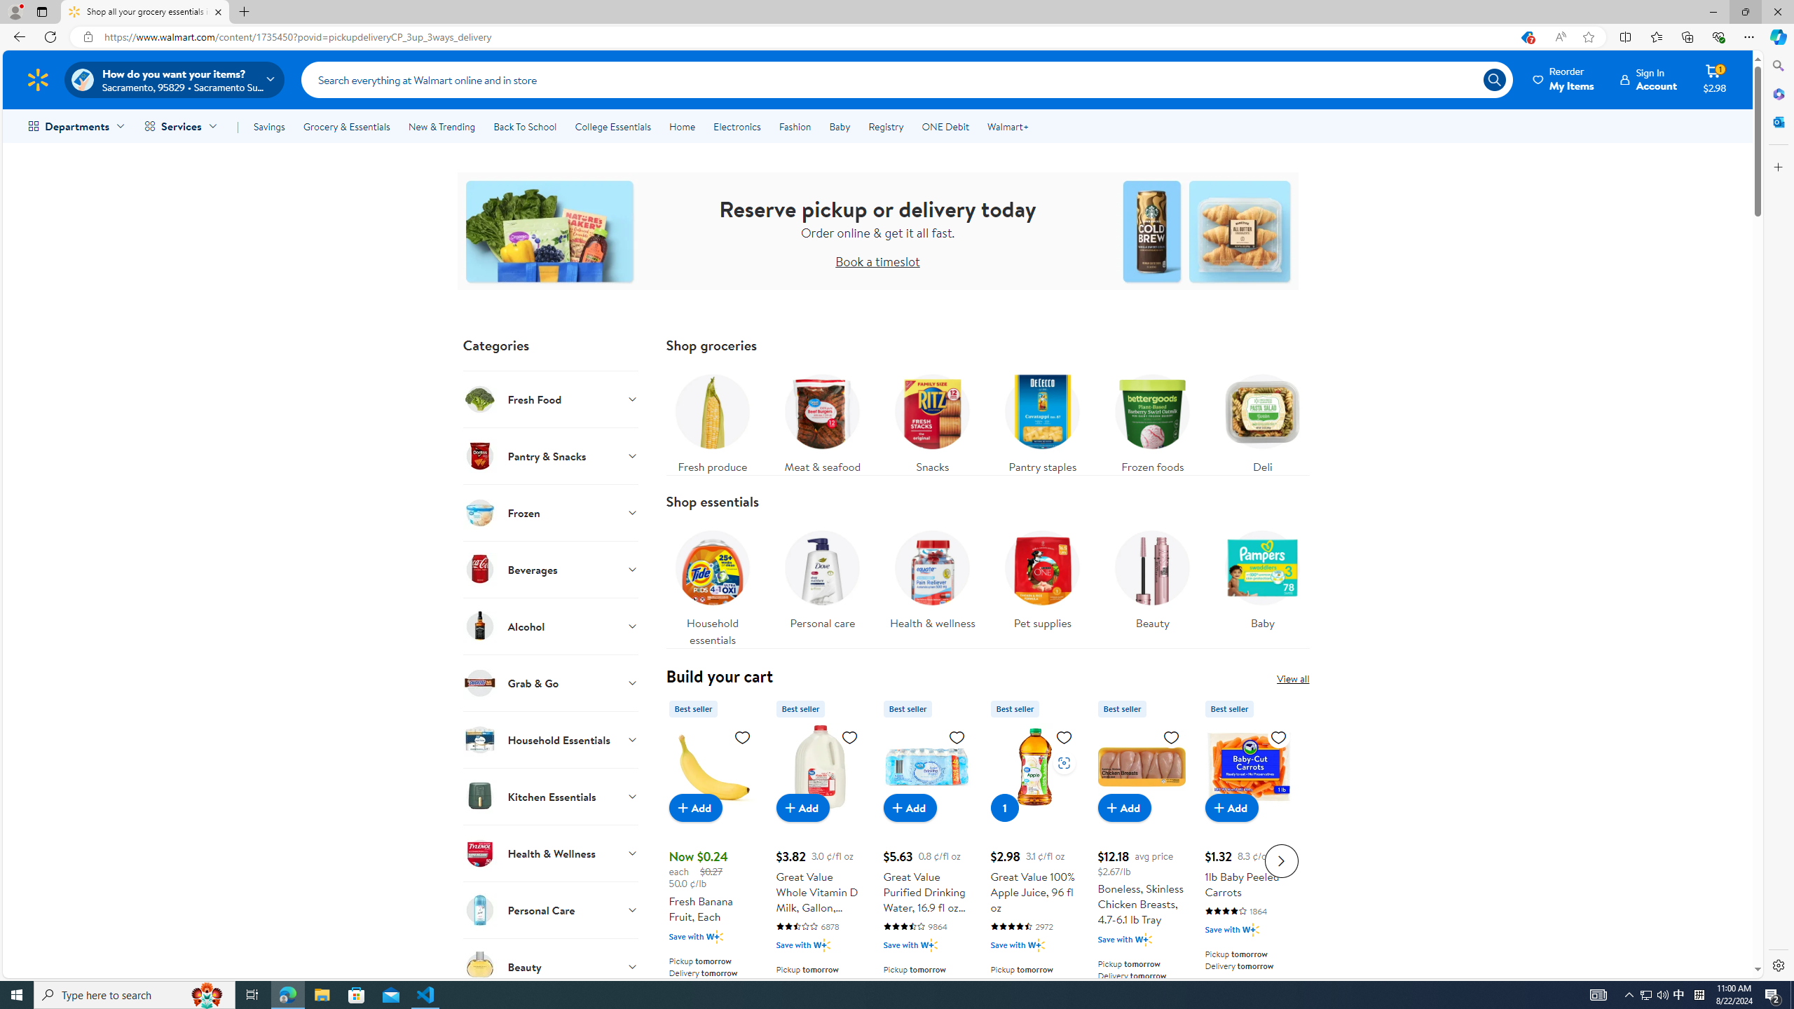 Image resolution: width=1794 pixels, height=1009 pixels. Describe the element at coordinates (712, 420) in the screenshot. I see `Fresh produce` at that location.